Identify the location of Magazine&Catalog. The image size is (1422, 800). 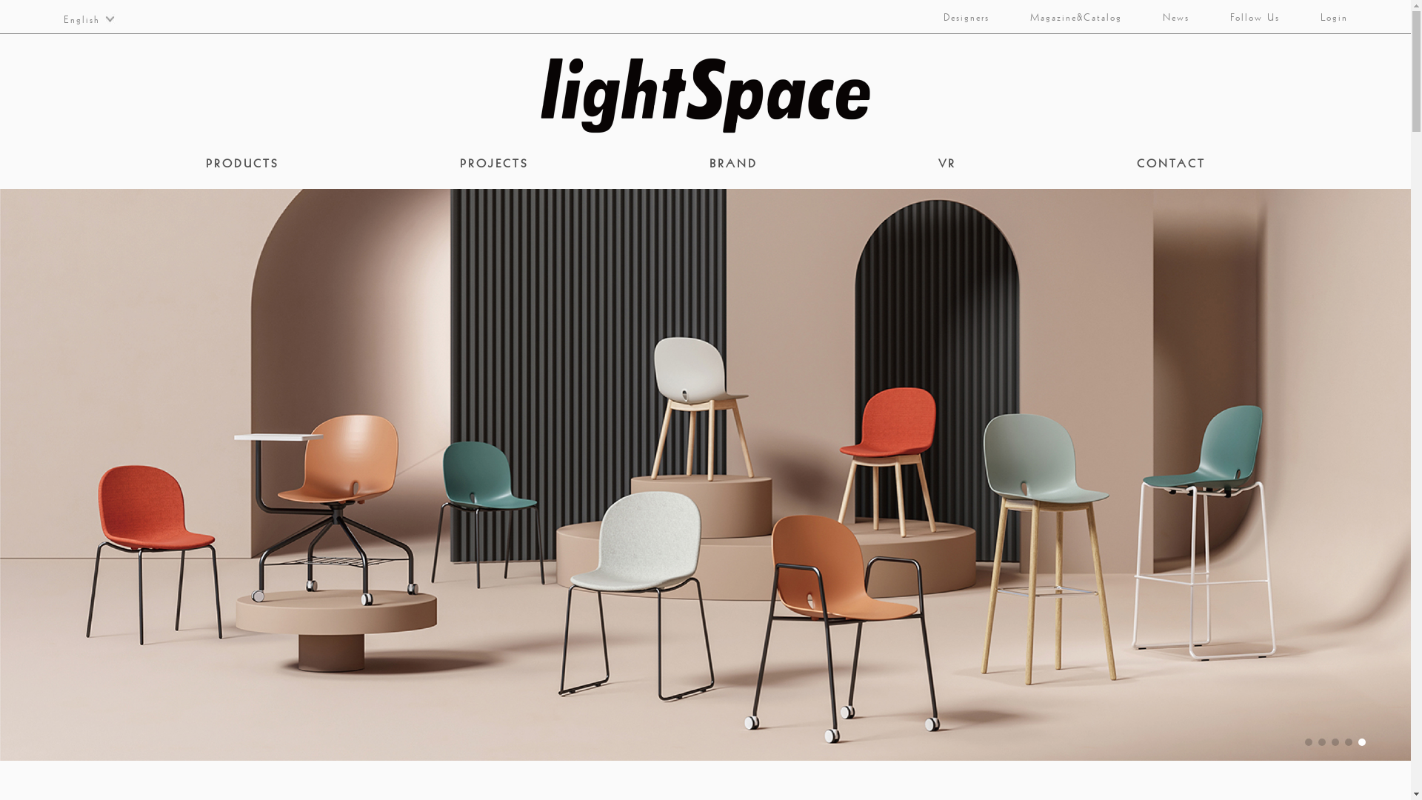
(1066, 16).